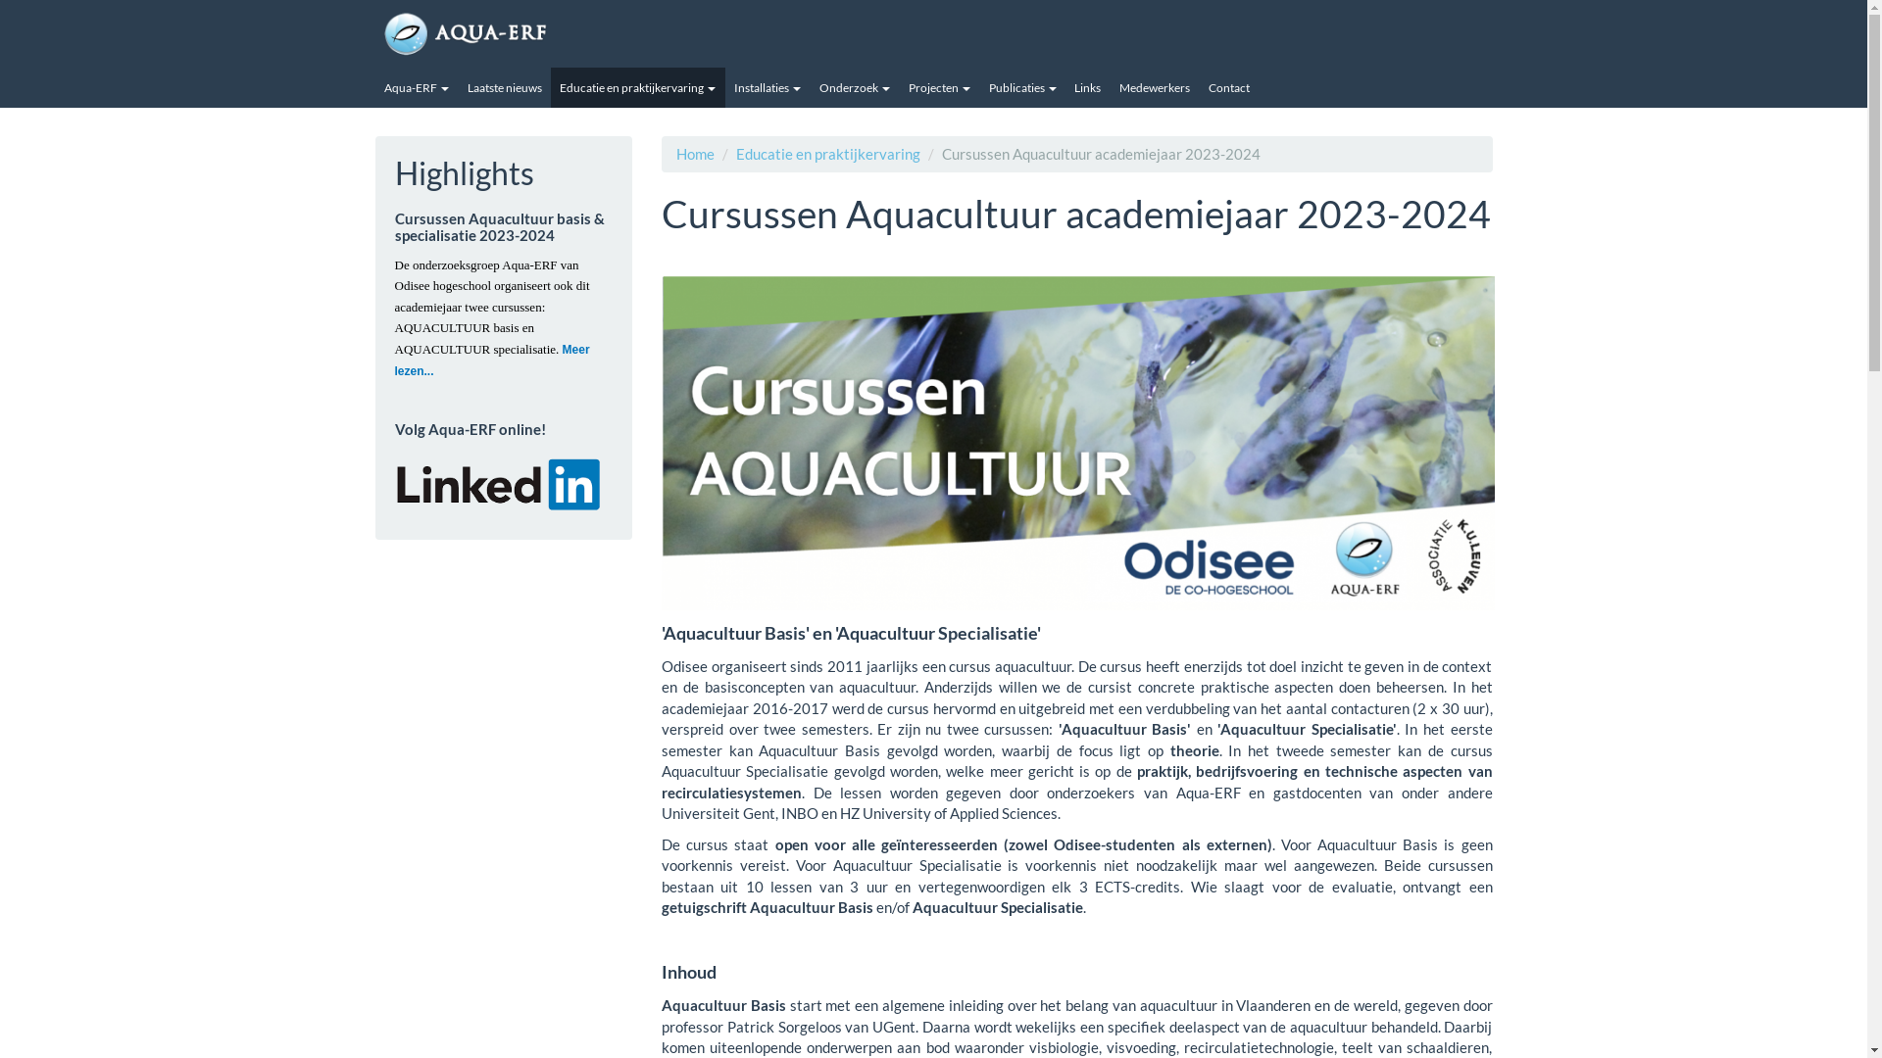 The height and width of the screenshot is (1058, 1882). What do you see at coordinates (1155, 88) in the screenshot?
I see `Medewerkers` at bounding box center [1155, 88].